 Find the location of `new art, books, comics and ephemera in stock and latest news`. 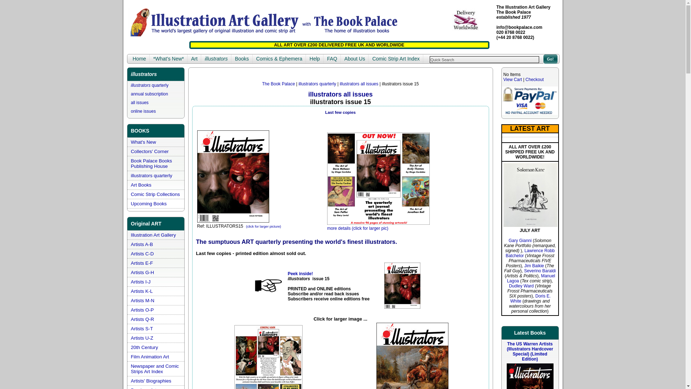

new art, books, comics and ephemera in stock and latest news is located at coordinates (168, 59).